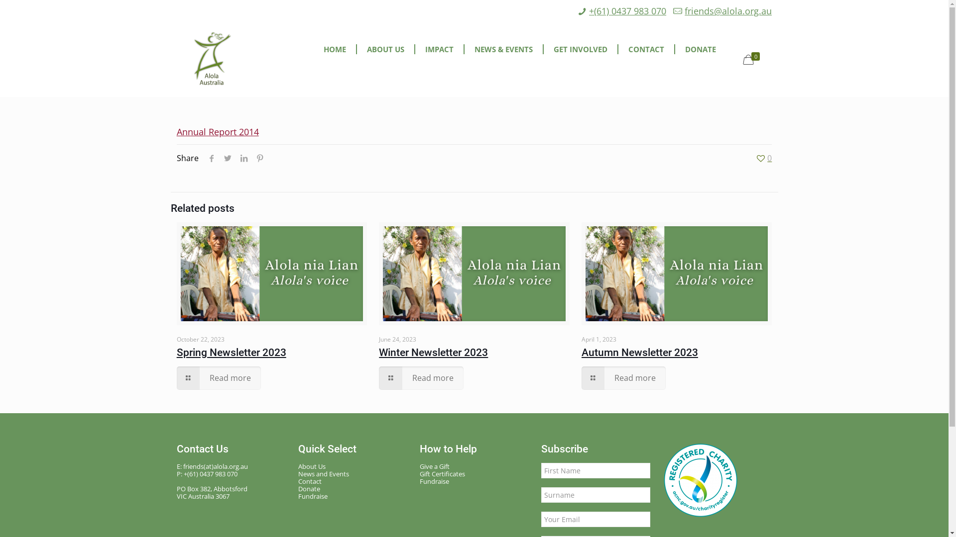 This screenshot has height=537, width=956. I want to click on Read more, so click(219, 378).